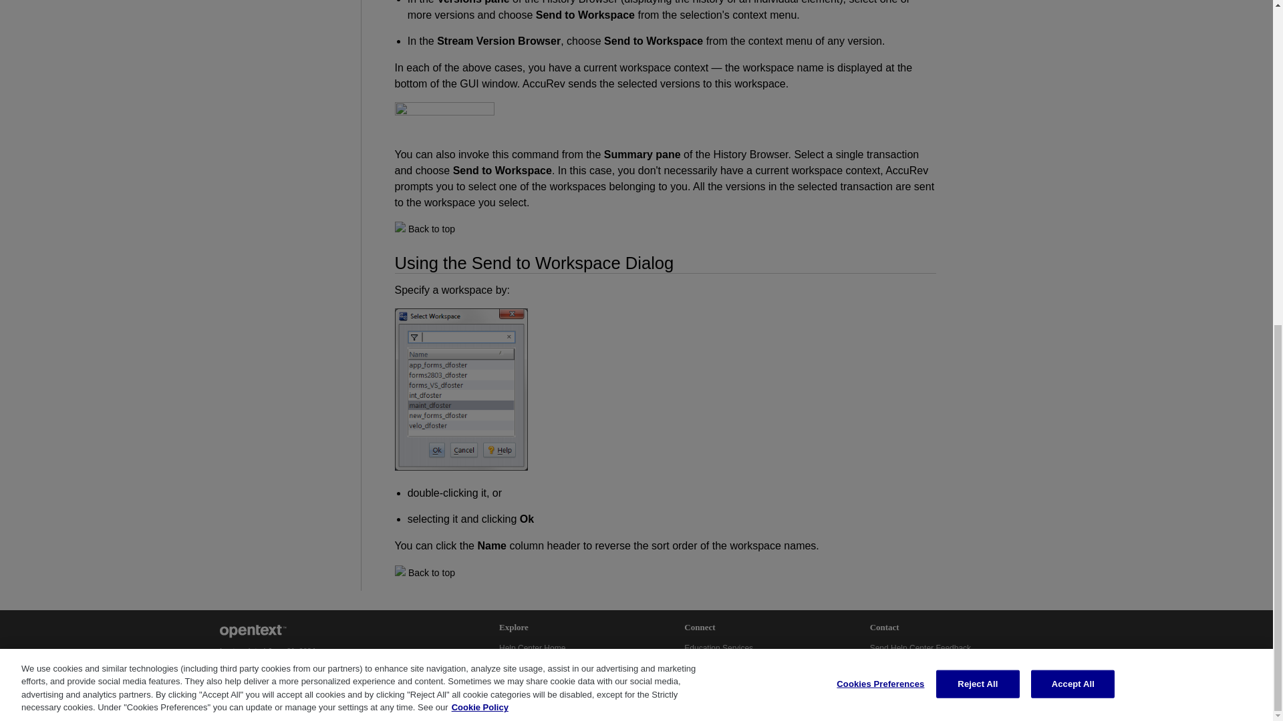 The width and height of the screenshot is (1283, 721). Describe the element at coordinates (242, 664) in the screenshot. I see `Terms of Use` at that location.